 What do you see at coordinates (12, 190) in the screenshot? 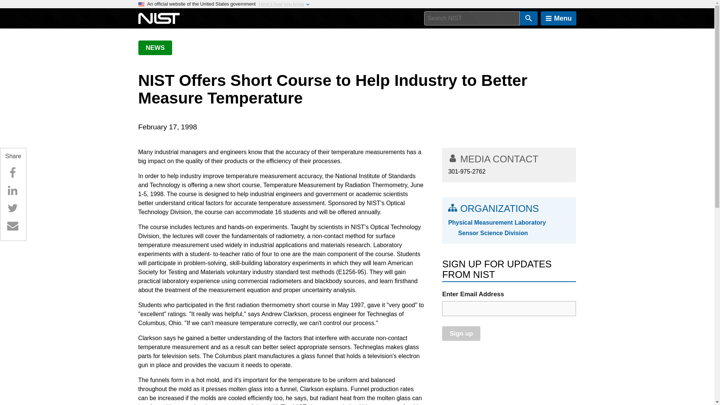
I see `Linkedin` at bounding box center [12, 190].